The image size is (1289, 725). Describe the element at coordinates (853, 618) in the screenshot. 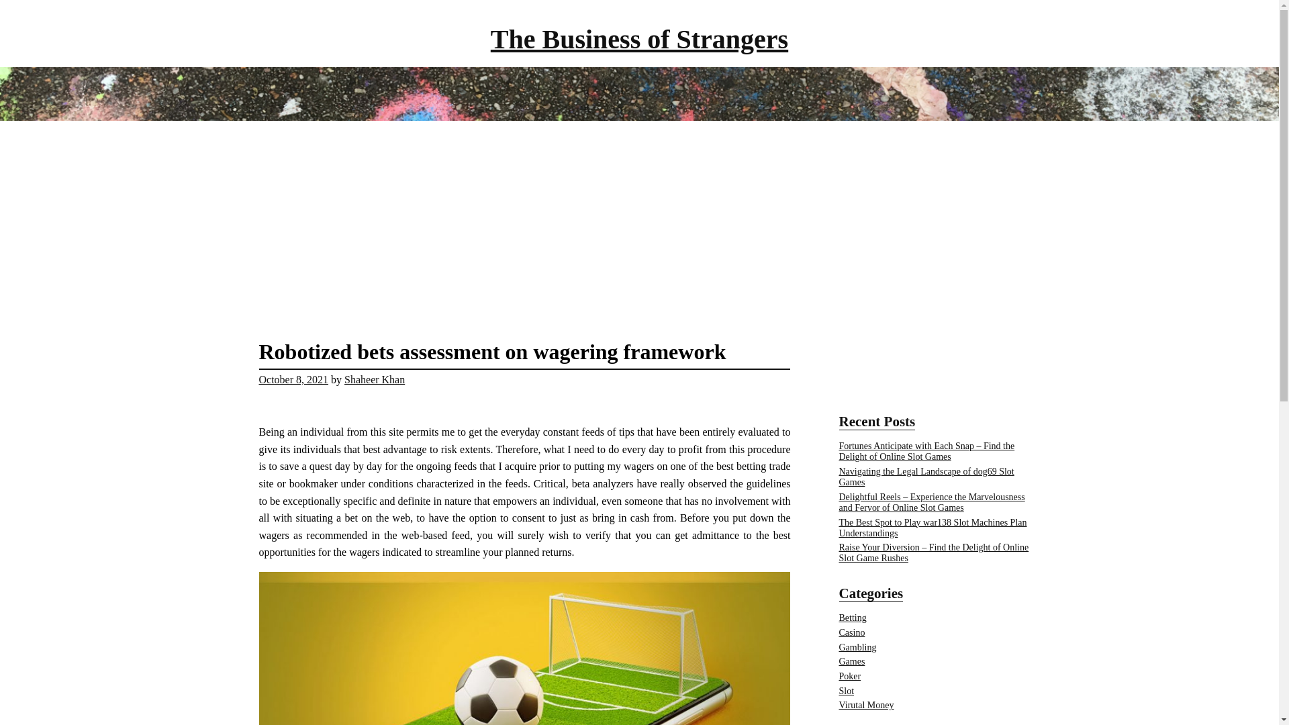

I see `Betting` at that location.